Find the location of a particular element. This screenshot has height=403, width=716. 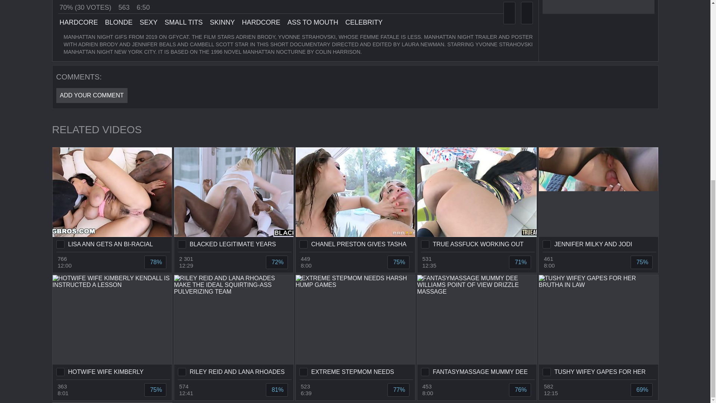

HARDCORE is located at coordinates (78, 22).